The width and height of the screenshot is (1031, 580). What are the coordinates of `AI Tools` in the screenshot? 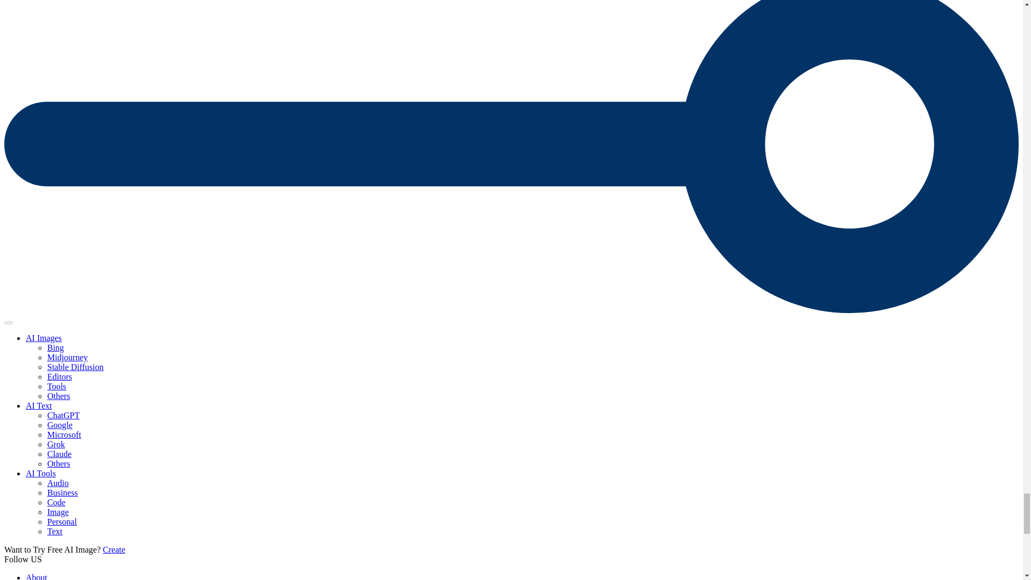 It's located at (41, 473).